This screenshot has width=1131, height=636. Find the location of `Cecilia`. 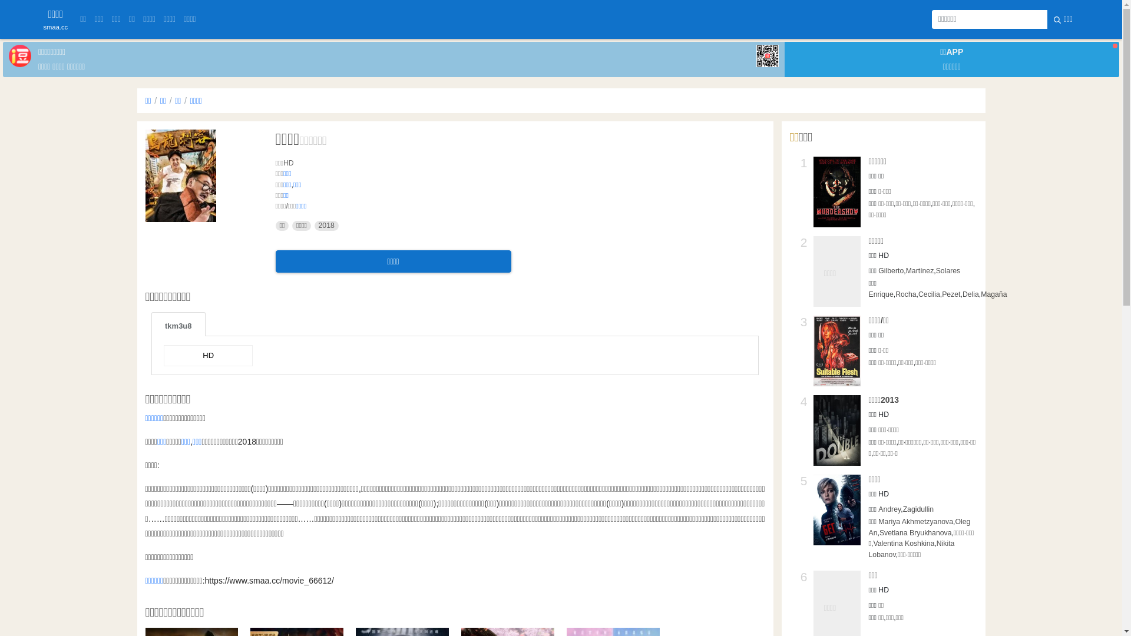

Cecilia is located at coordinates (930, 294).